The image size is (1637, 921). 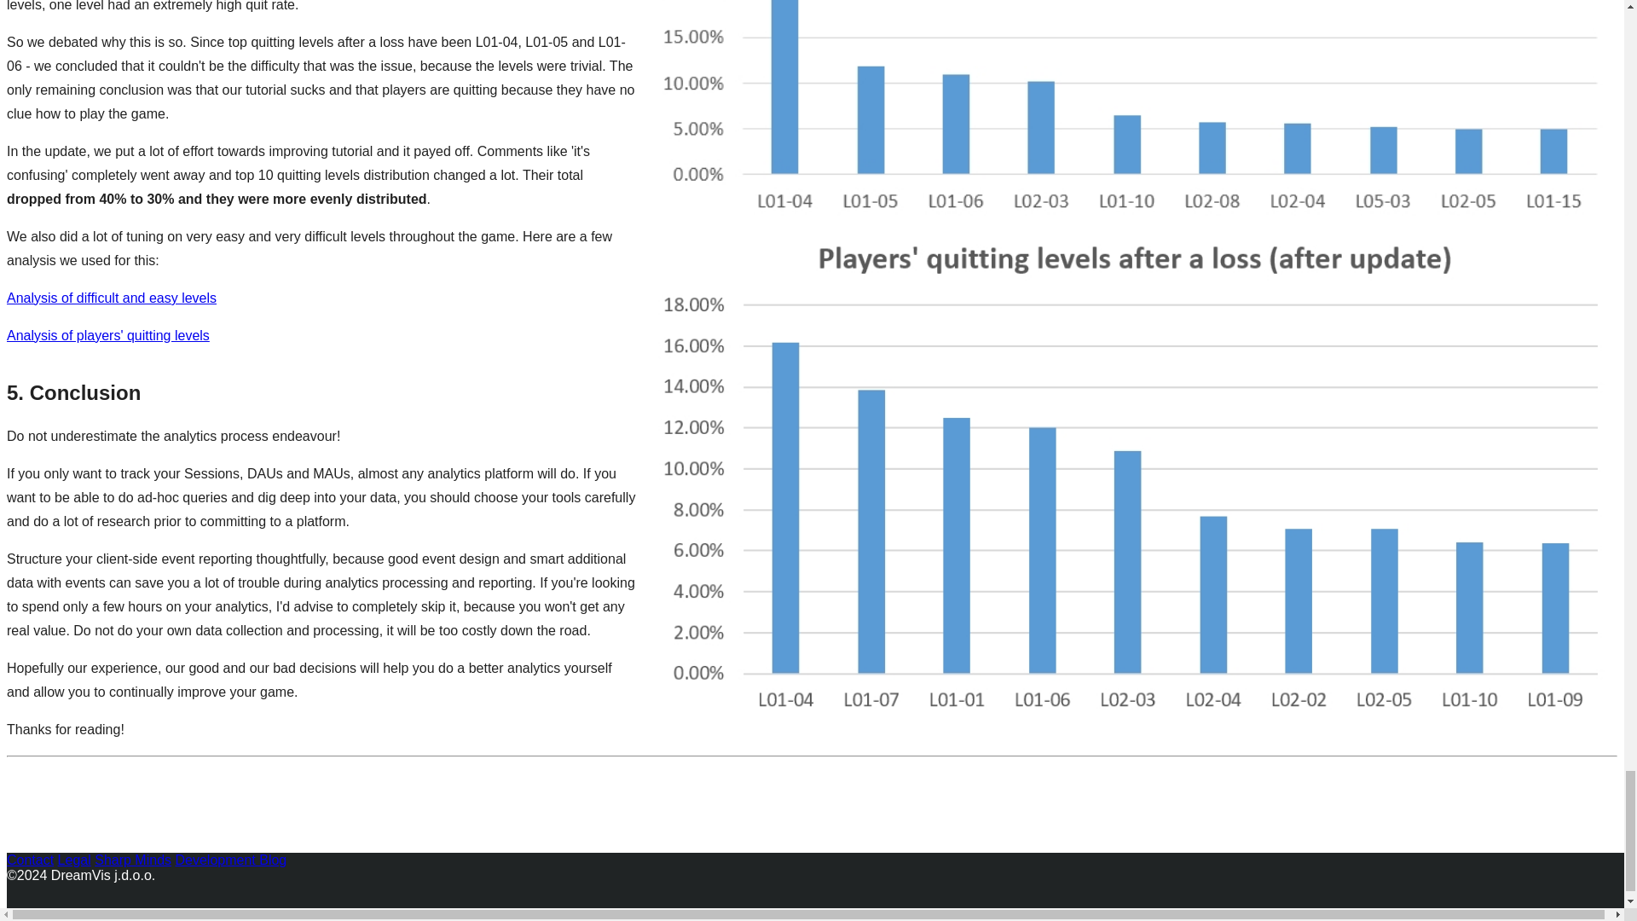 I want to click on Contact, so click(x=30, y=860).